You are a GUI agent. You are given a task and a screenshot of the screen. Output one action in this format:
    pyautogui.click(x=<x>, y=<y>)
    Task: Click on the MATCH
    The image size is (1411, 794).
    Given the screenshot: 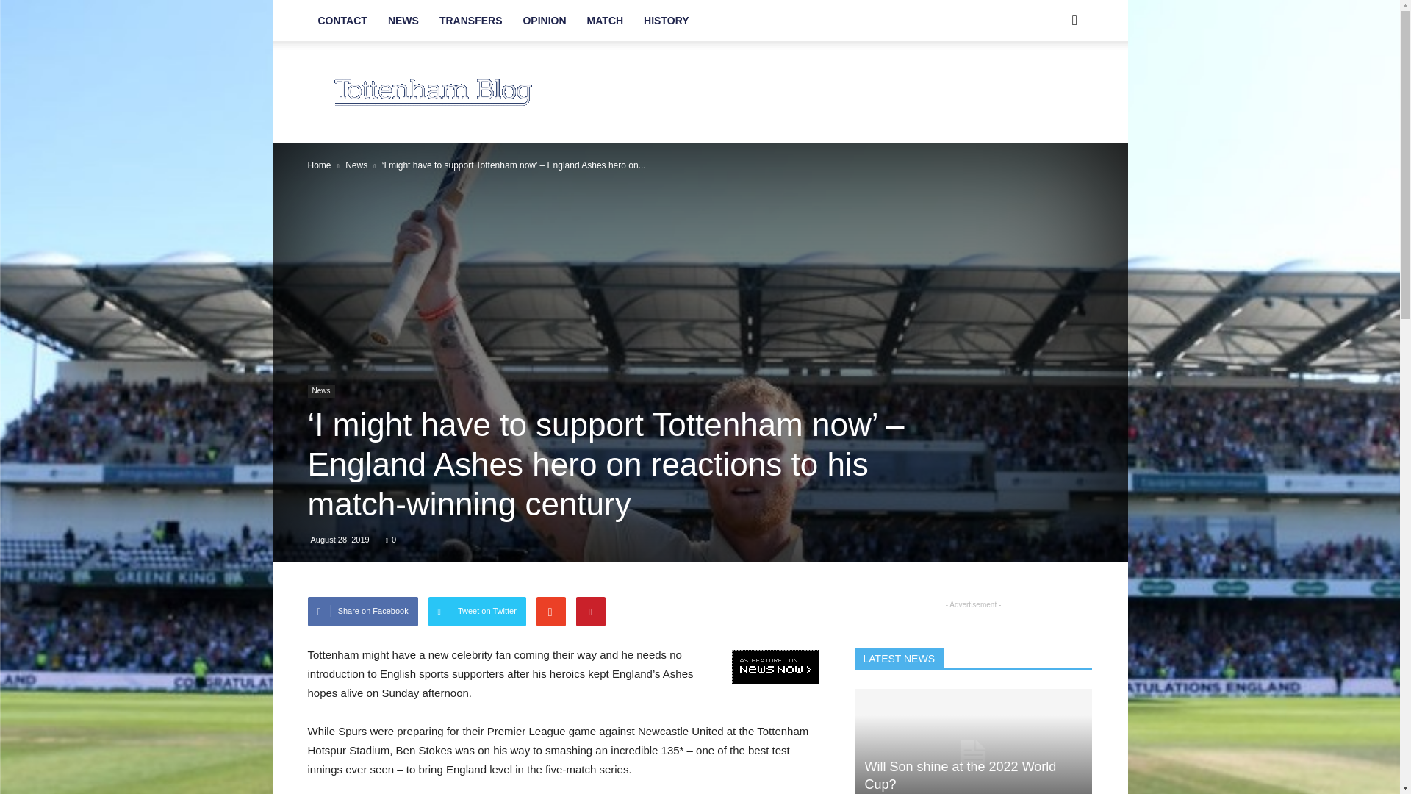 What is the action you would take?
    pyautogui.click(x=606, y=21)
    